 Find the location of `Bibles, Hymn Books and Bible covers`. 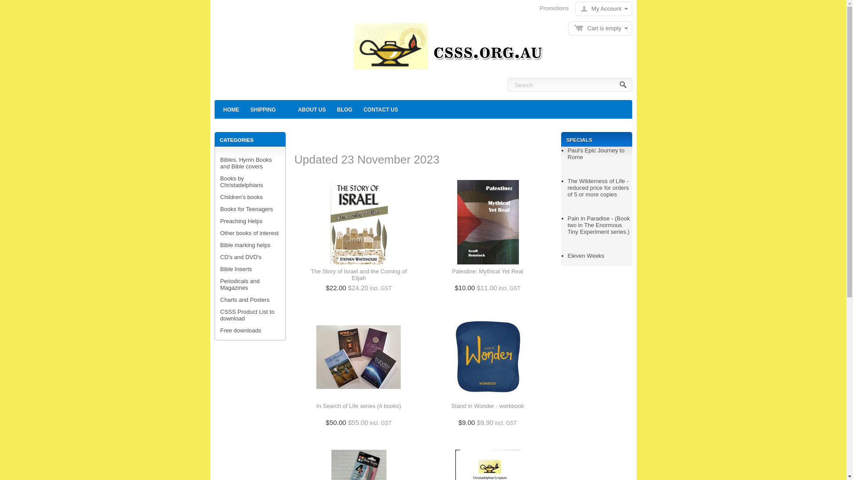

Bibles, Hymn Books and Bible covers is located at coordinates (246, 163).